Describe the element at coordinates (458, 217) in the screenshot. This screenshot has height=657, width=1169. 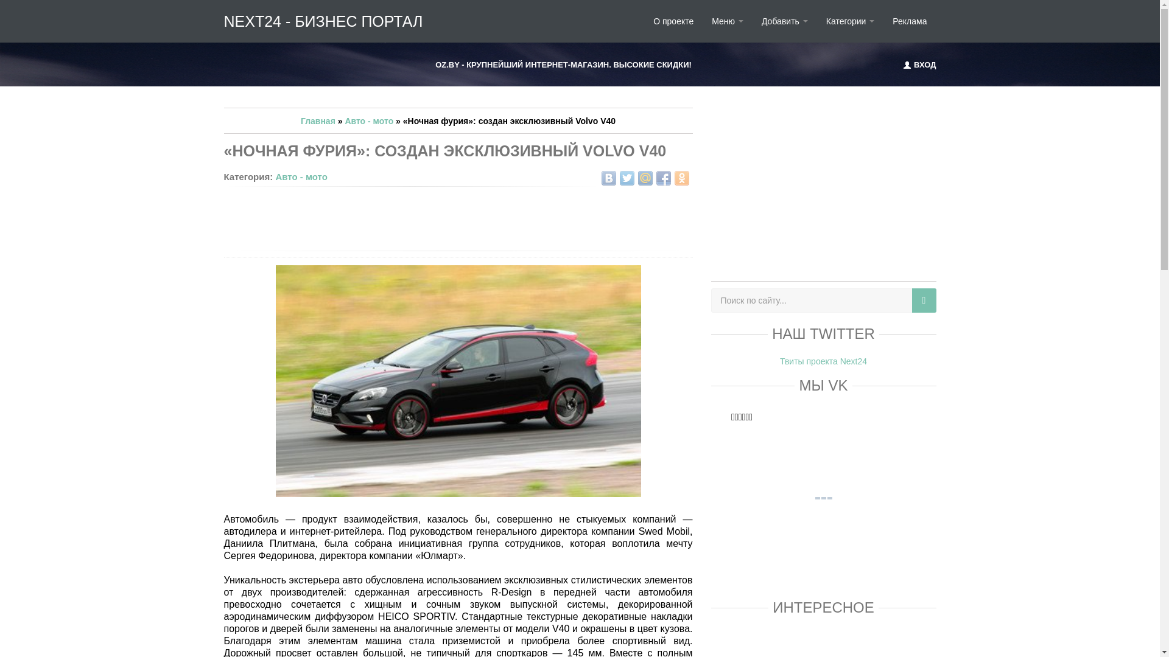
I see `Advertisement` at that location.